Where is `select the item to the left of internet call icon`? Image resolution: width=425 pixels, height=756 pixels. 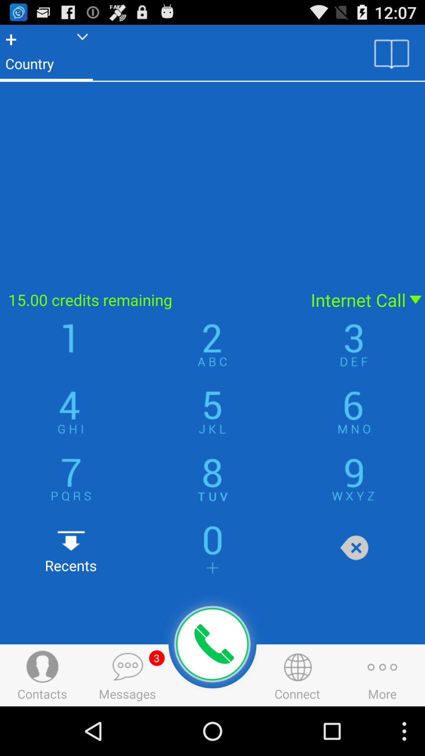
select the item to the left of internet call icon is located at coordinates (150, 300).